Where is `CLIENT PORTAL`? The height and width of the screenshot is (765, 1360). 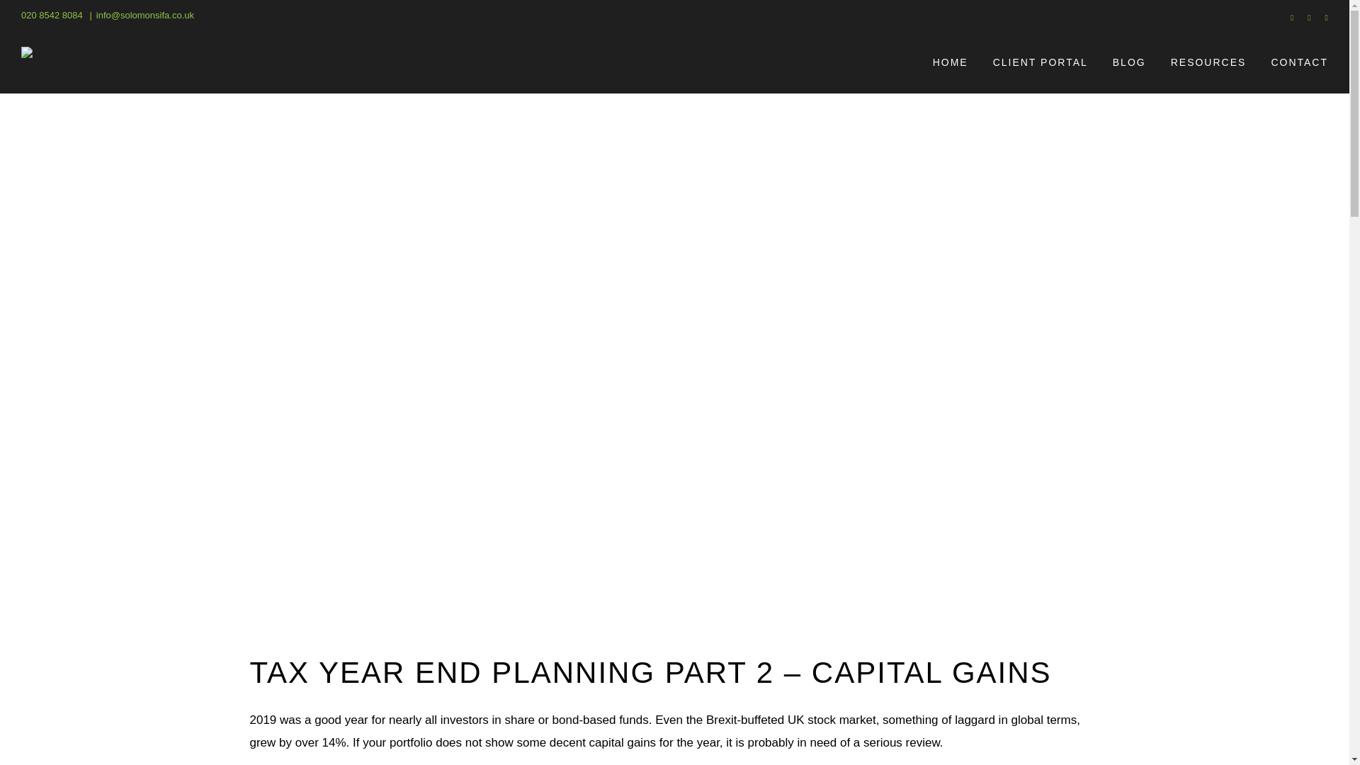
CLIENT PORTAL is located at coordinates (1040, 62).